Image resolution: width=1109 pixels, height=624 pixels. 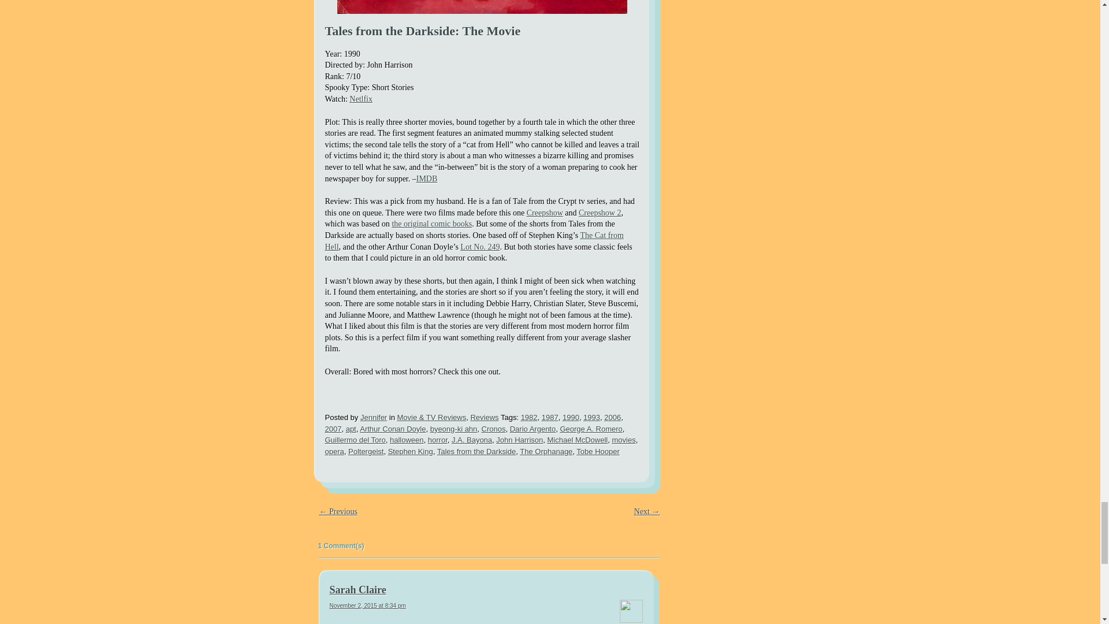 What do you see at coordinates (591, 417) in the screenshot?
I see `1993` at bounding box center [591, 417].